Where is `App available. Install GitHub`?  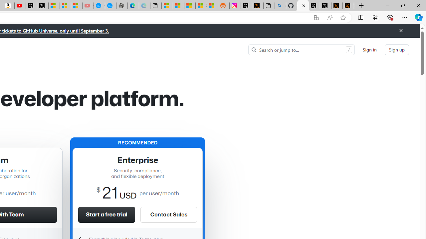 App available. Install GitHub is located at coordinates (316, 18).